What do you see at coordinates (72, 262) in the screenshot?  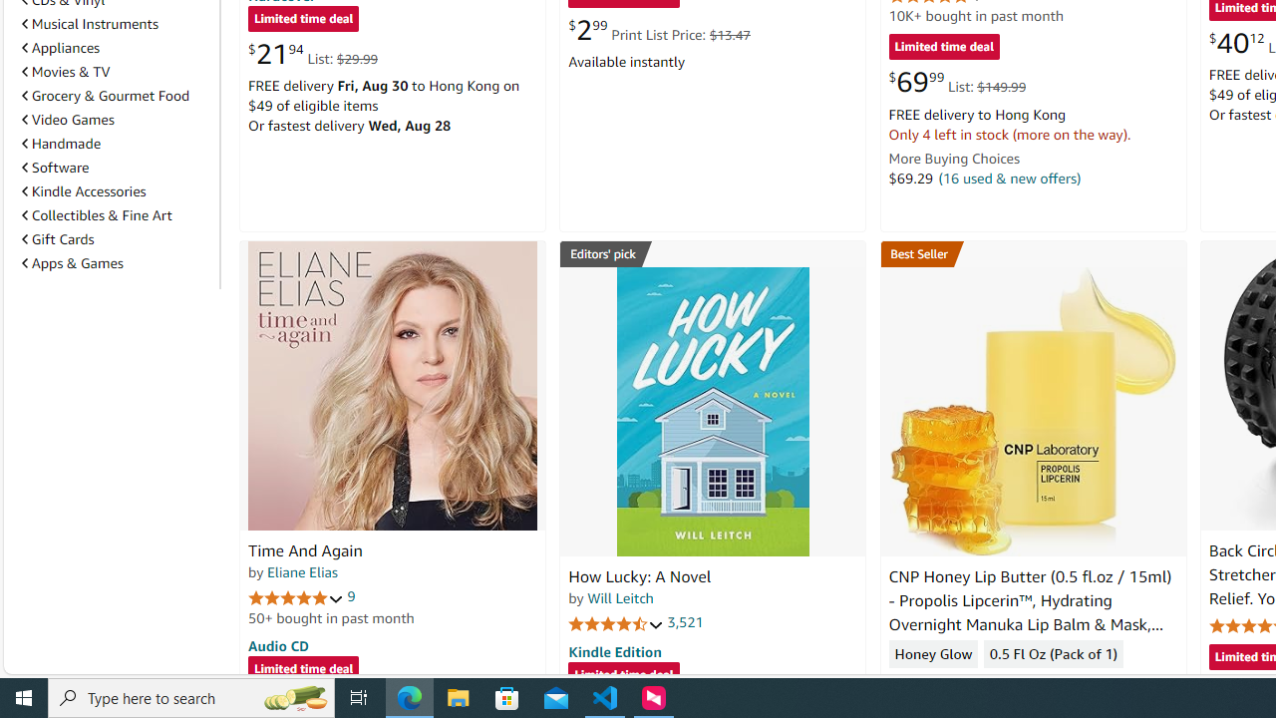 I see `Apps & Games` at bounding box center [72, 262].